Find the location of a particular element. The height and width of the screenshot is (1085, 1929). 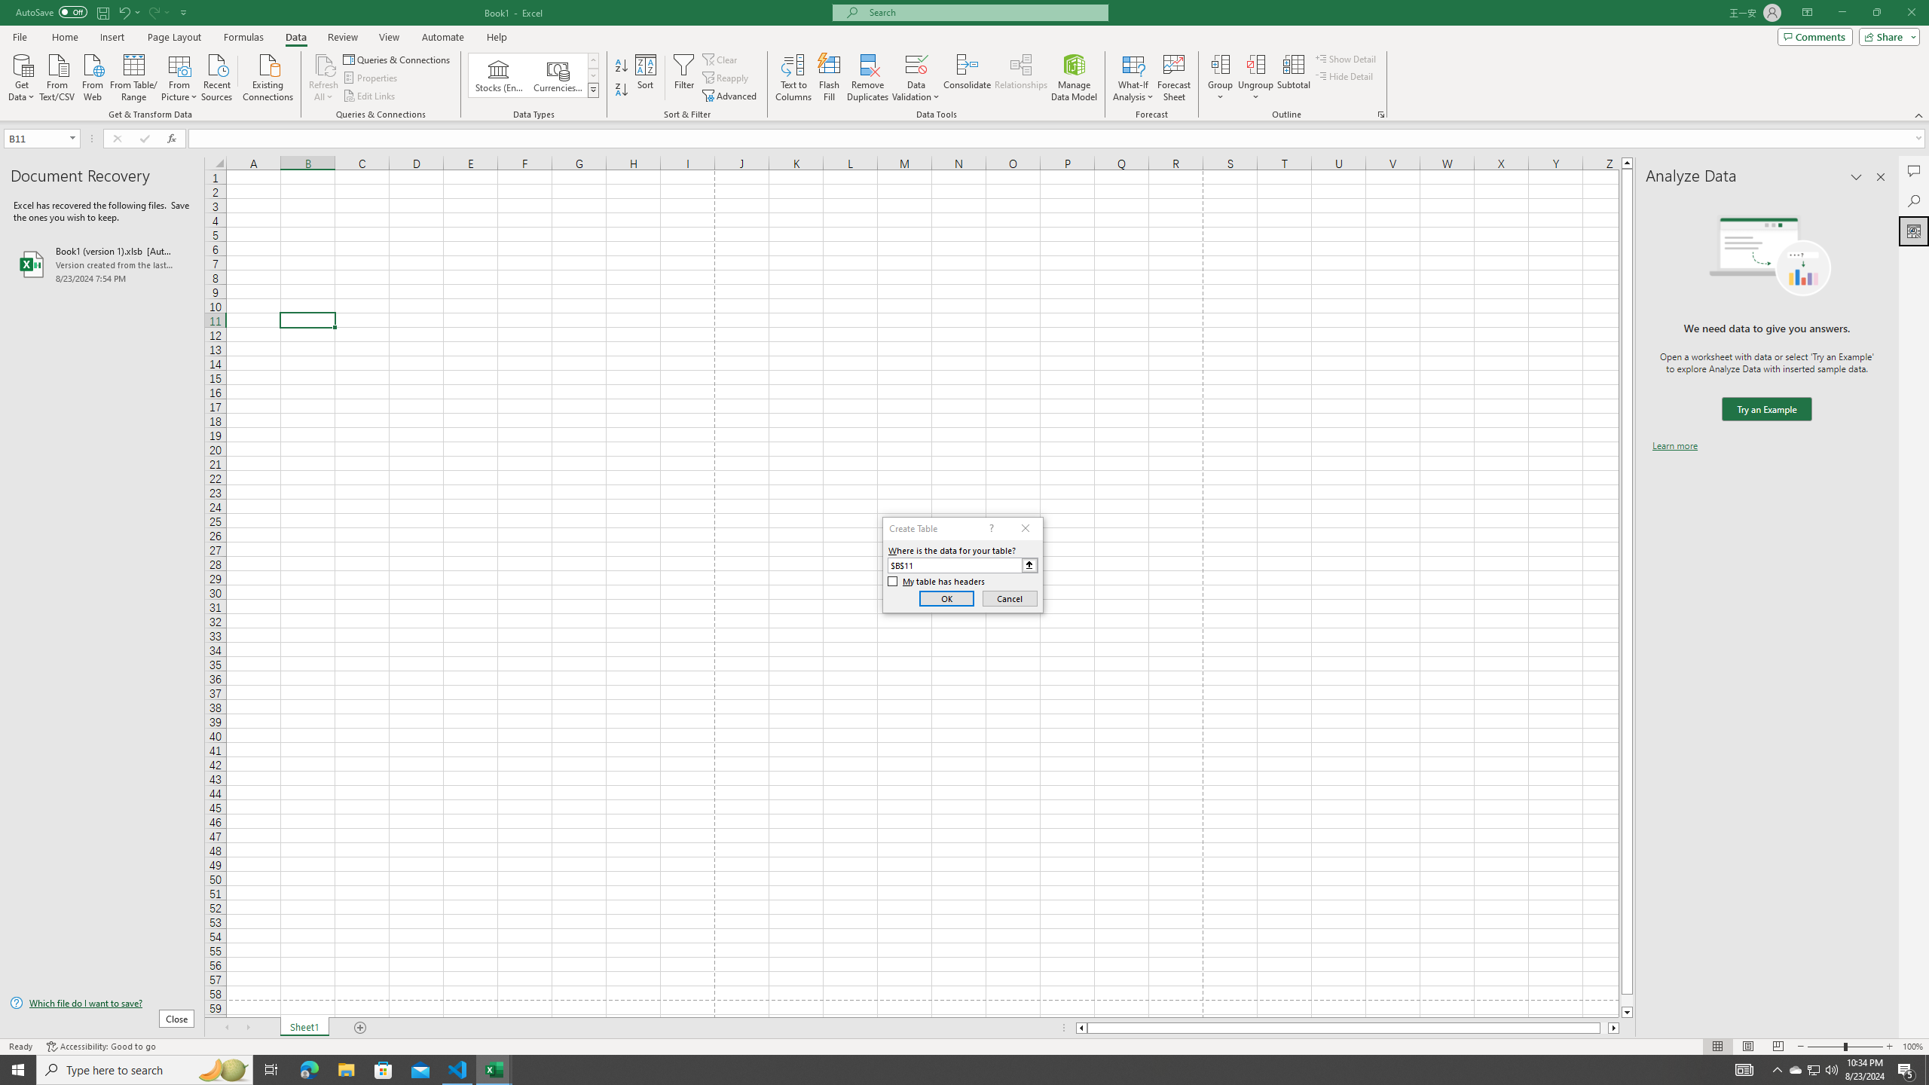

Insert is located at coordinates (112, 37).